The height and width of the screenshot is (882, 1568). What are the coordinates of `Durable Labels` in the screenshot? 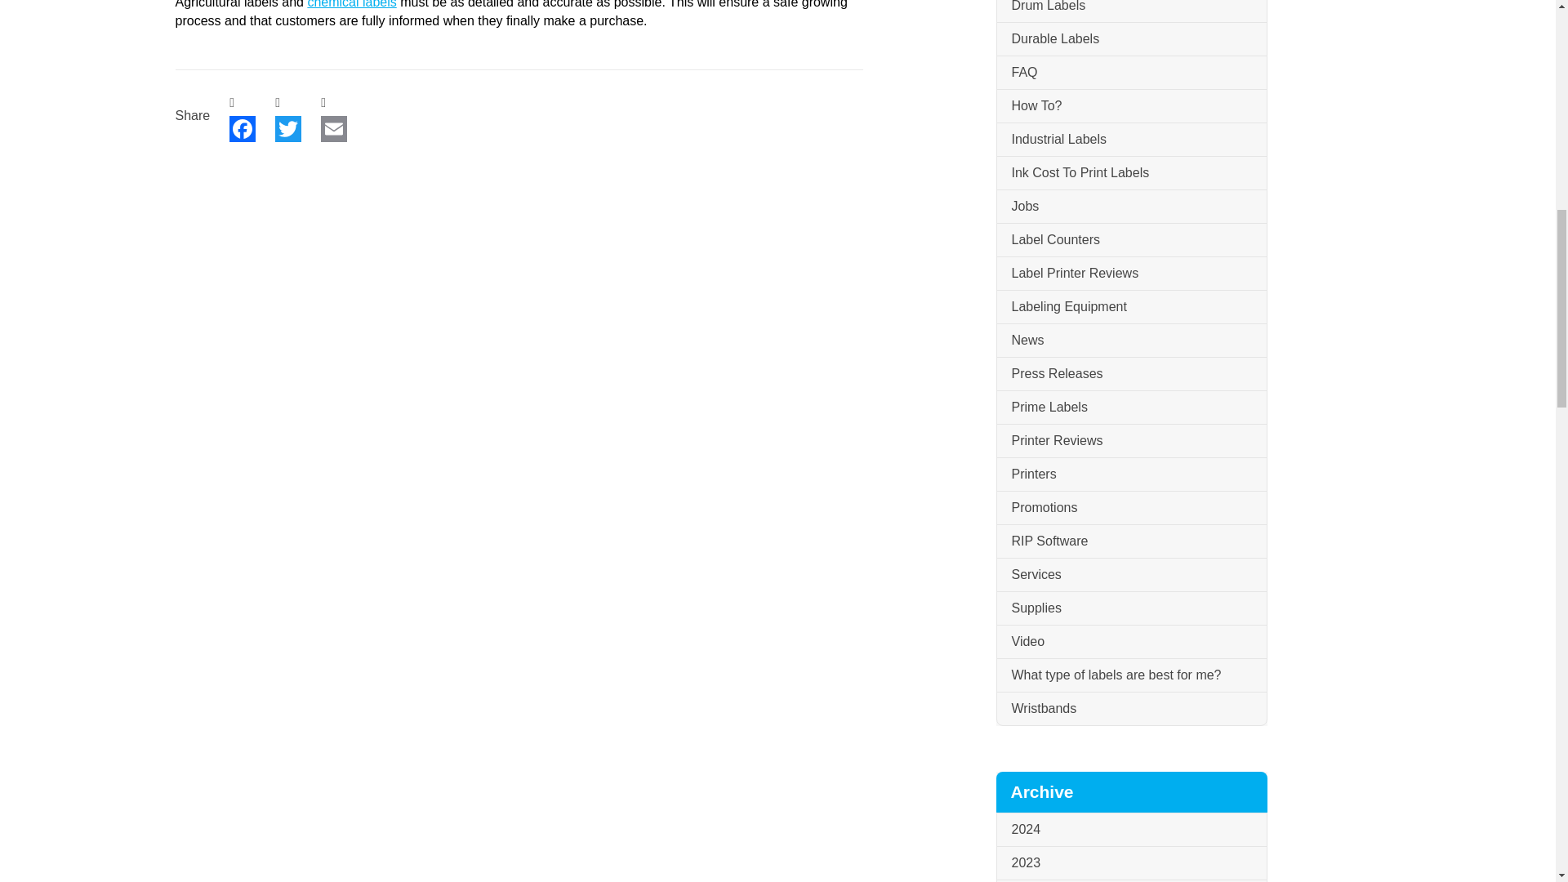 It's located at (1130, 39).